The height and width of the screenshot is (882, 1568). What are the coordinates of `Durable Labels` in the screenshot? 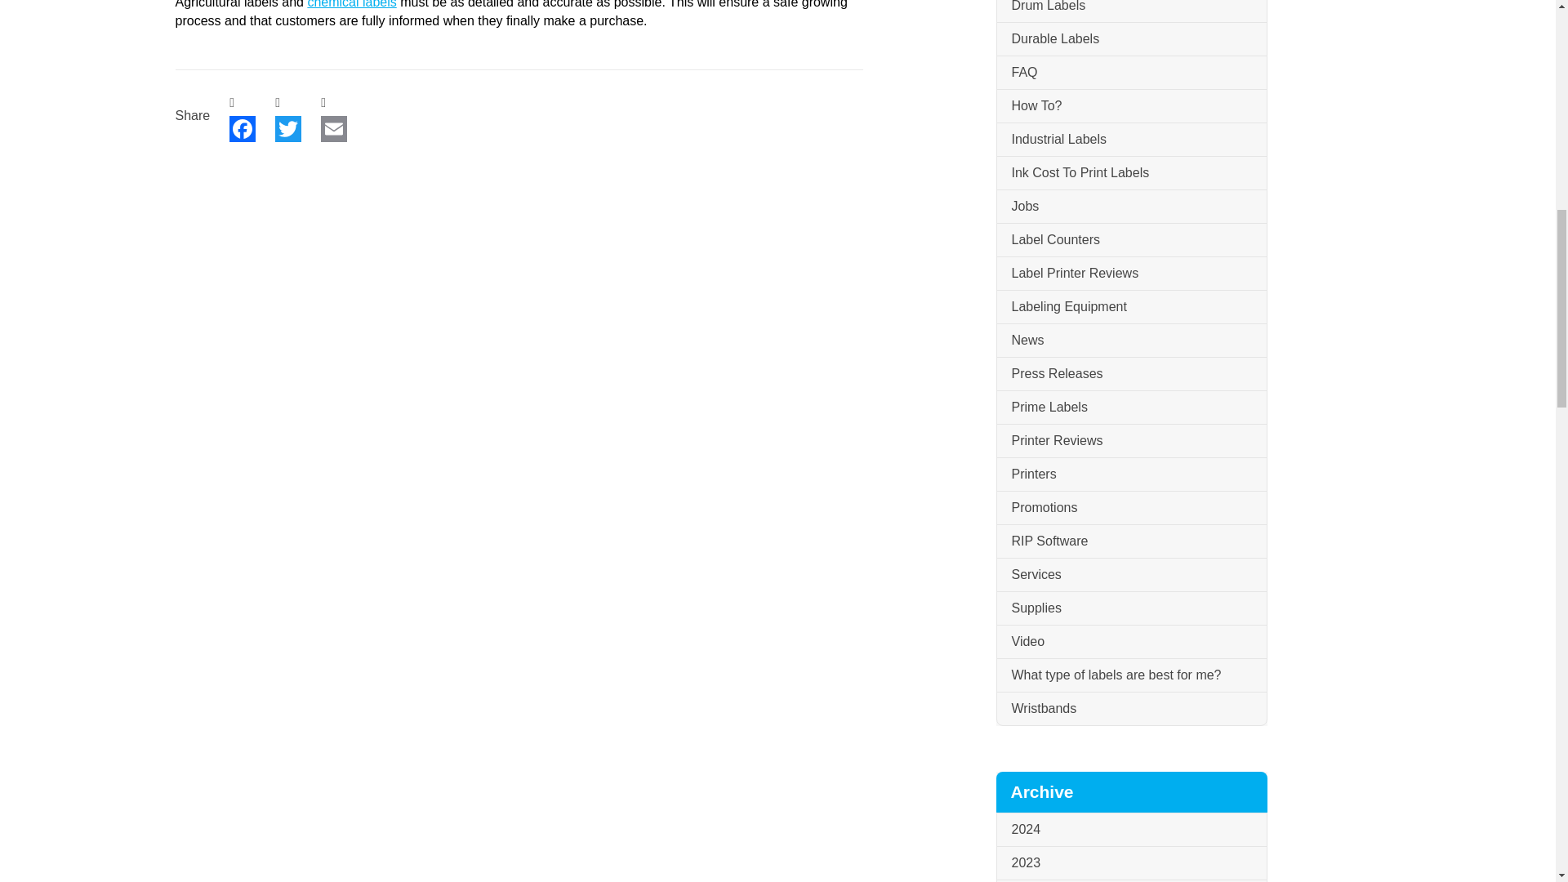 It's located at (1130, 39).